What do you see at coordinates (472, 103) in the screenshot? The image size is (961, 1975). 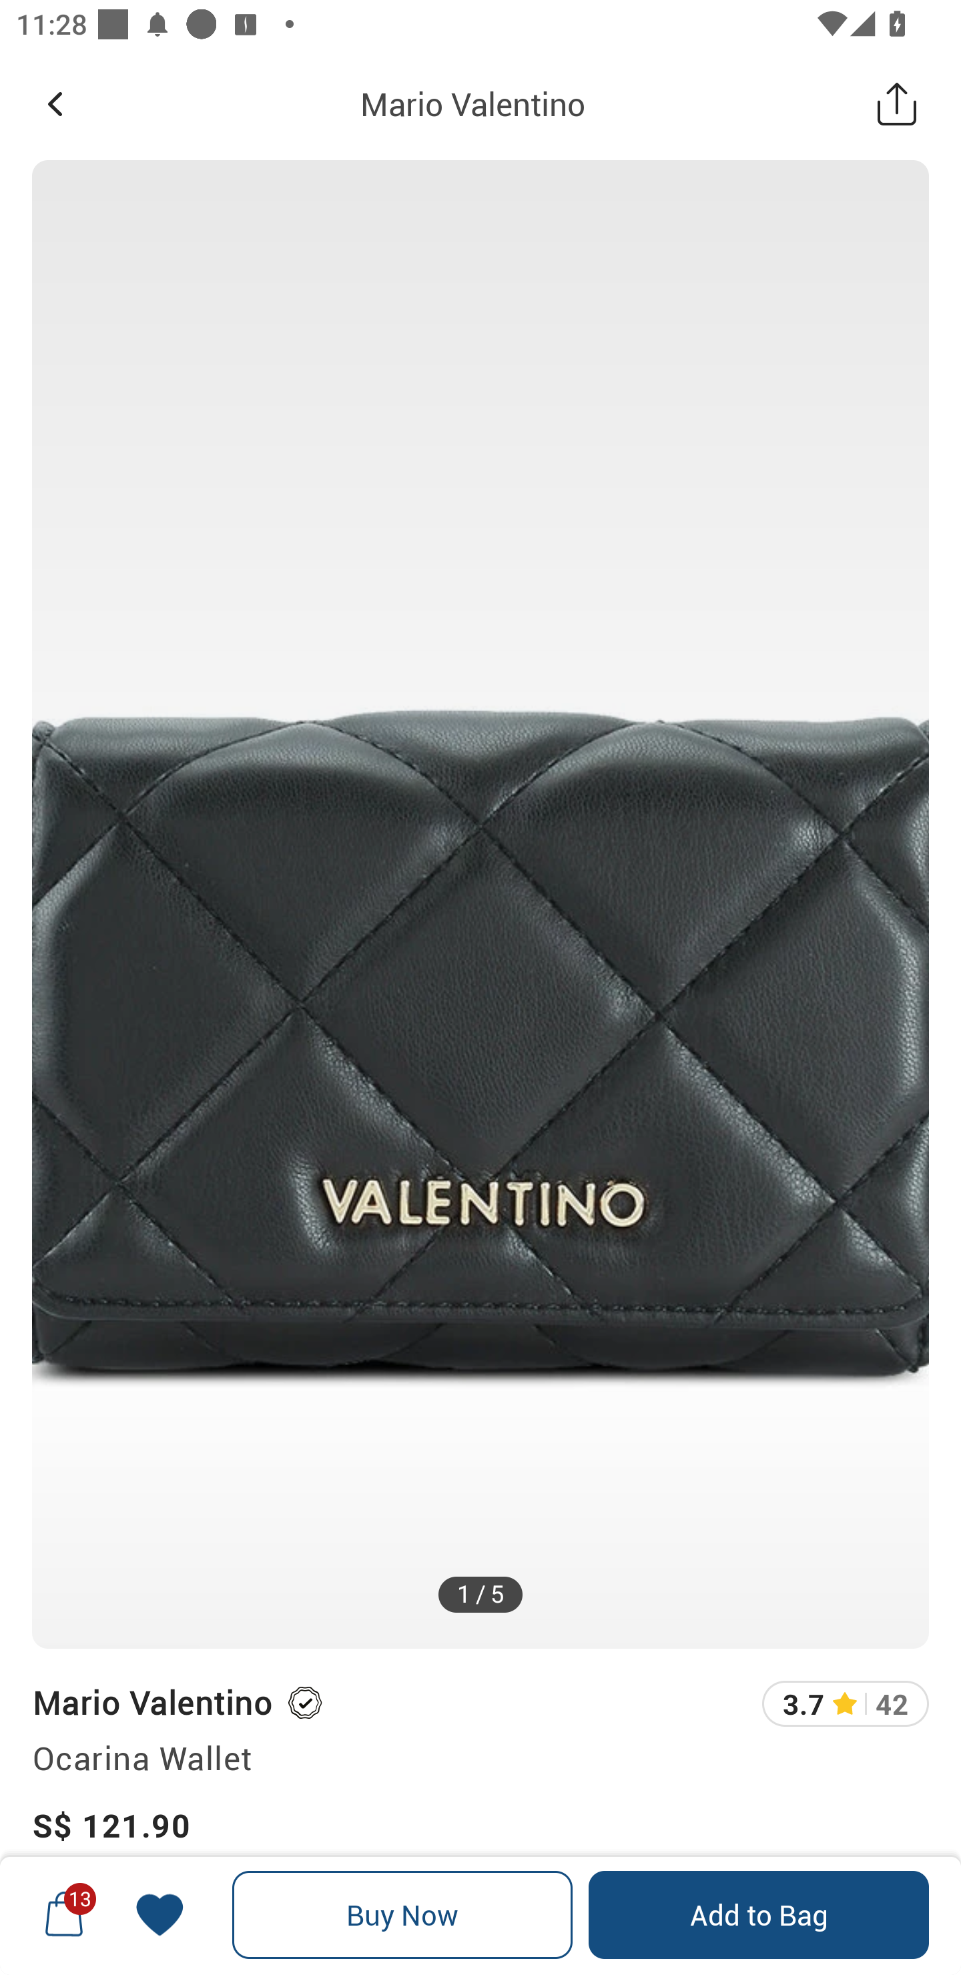 I see `Mario Valentino` at bounding box center [472, 103].